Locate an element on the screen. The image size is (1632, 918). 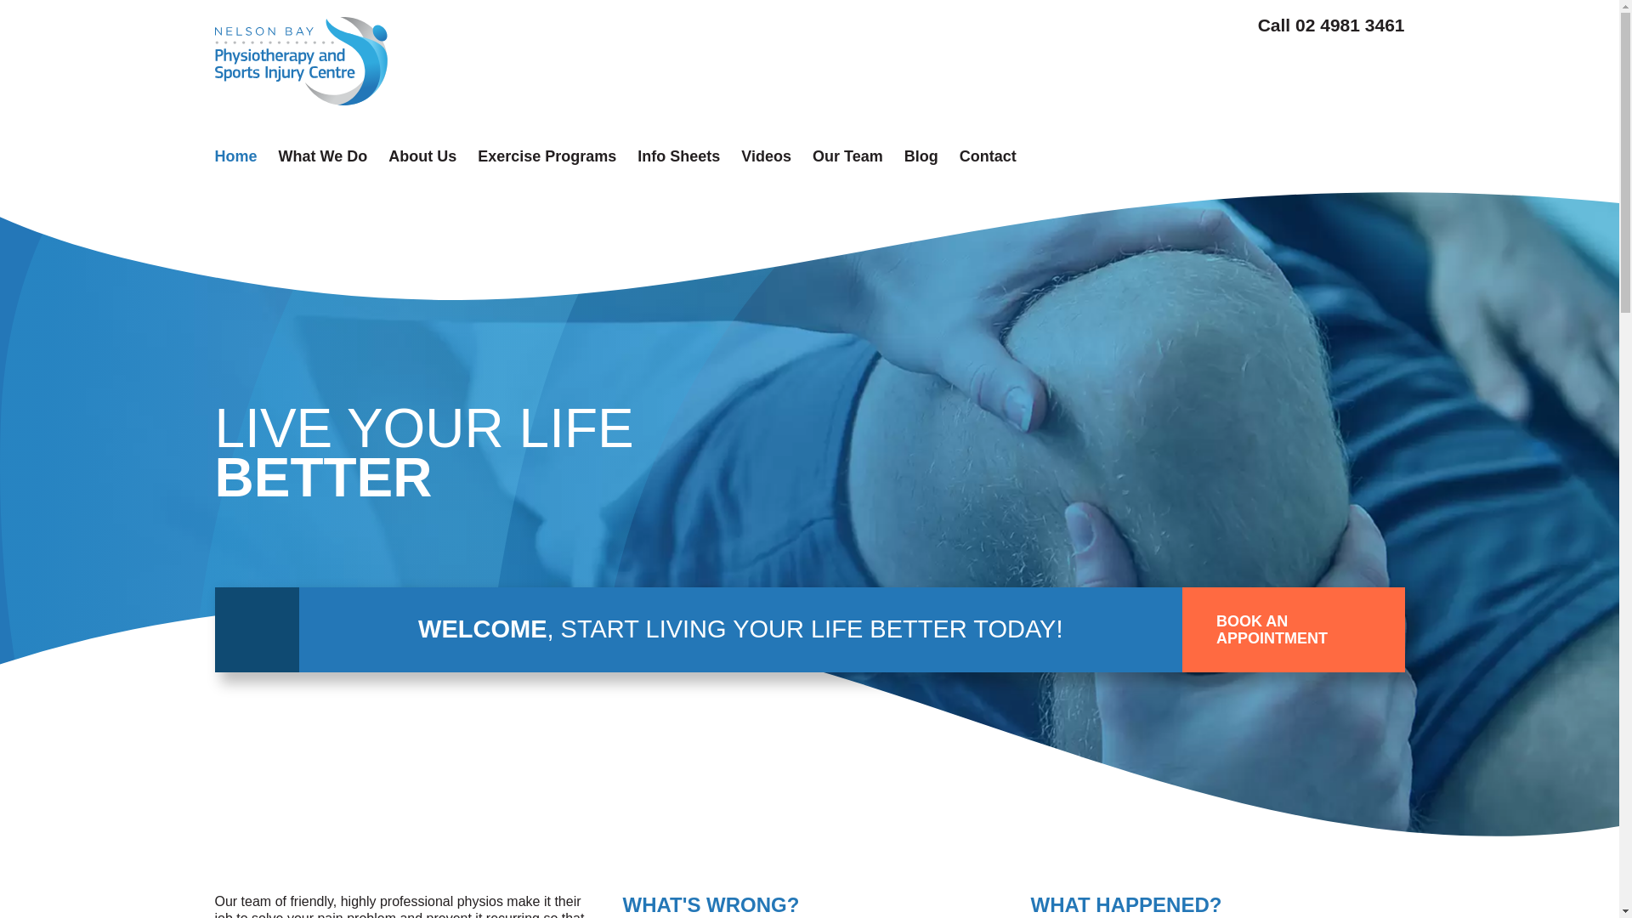
Call 02 4981 3461 is located at coordinates (1331, 25).